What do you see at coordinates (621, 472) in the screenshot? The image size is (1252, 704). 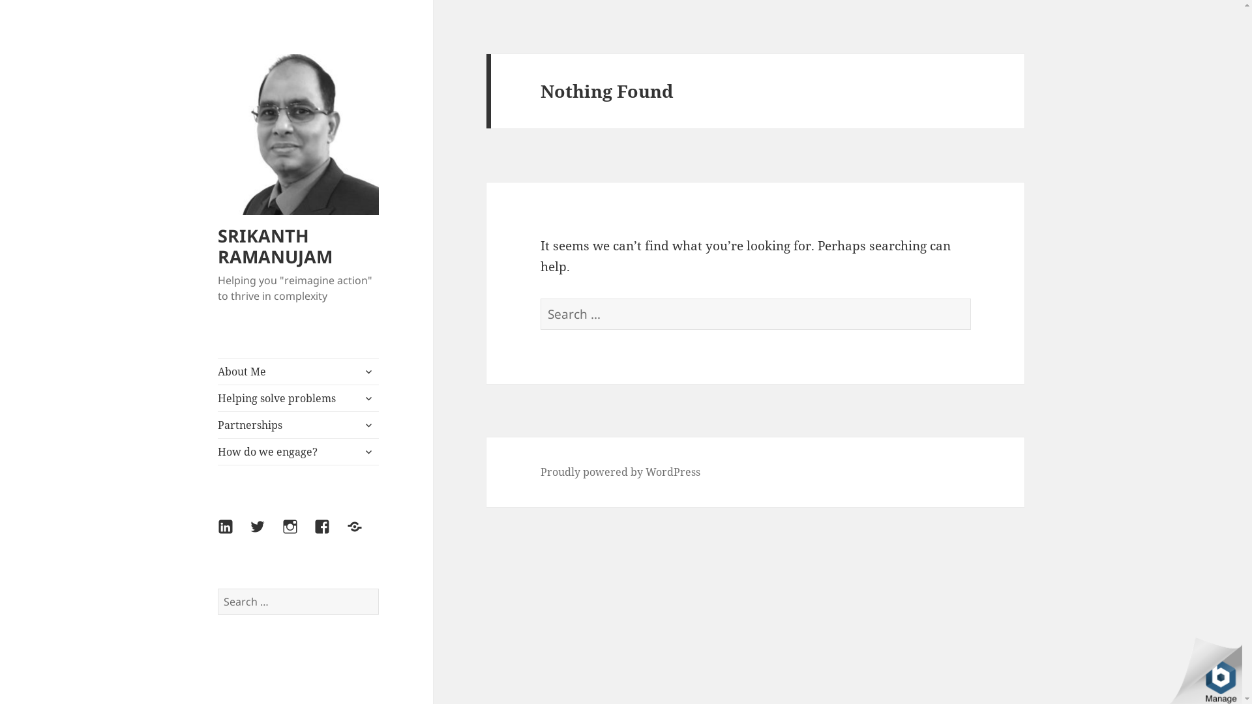 I see `Proudly powered by WordPress` at bounding box center [621, 472].